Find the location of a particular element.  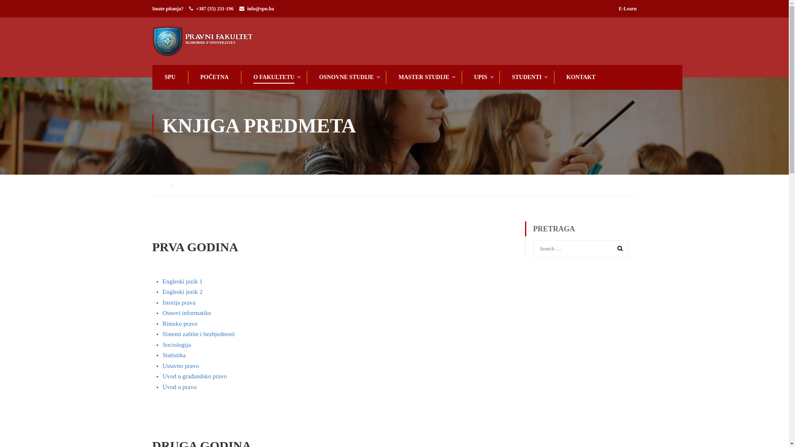

E-Learn is located at coordinates (628, 9).